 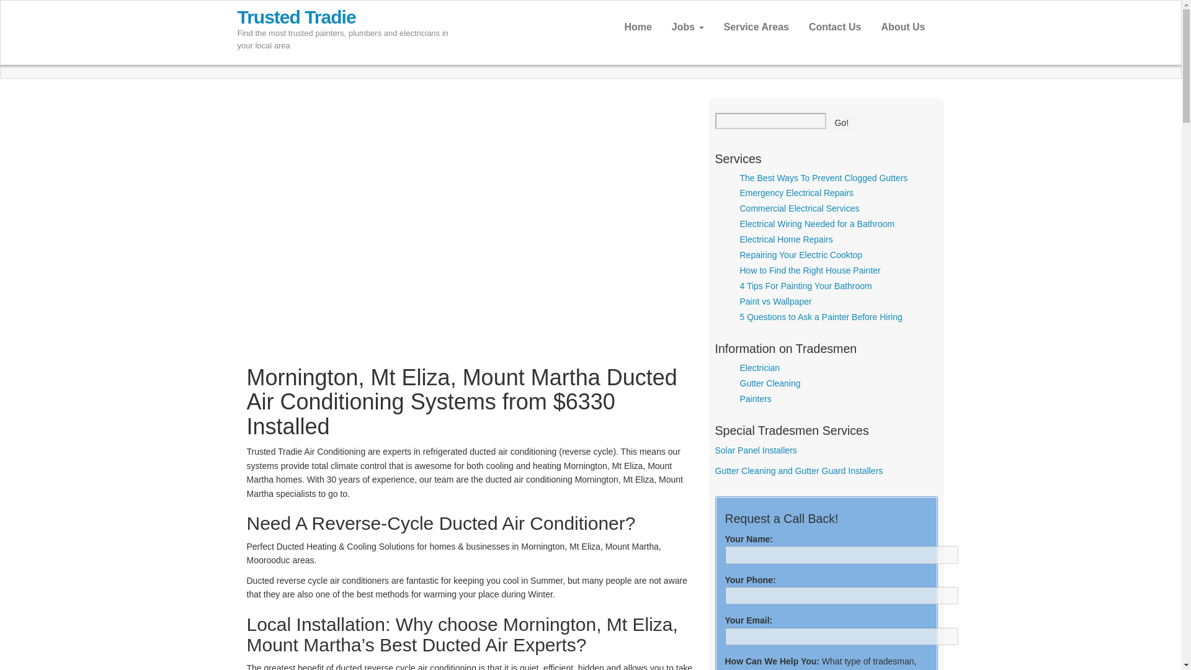 What do you see at coordinates (687, 27) in the screenshot?
I see `Jobs` at bounding box center [687, 27].